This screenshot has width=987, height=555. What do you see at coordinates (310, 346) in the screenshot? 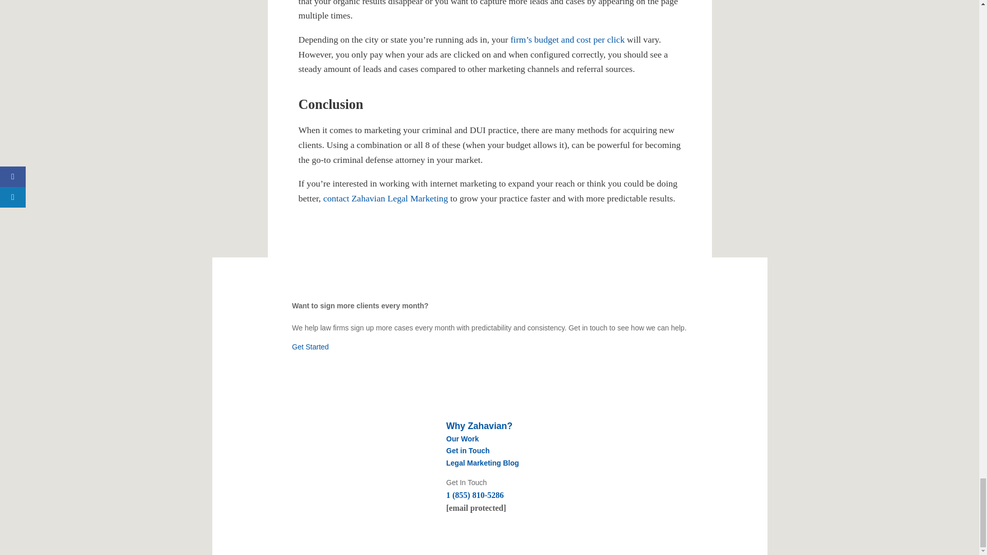
I see `Get Started` at bounding box center [310, 346].